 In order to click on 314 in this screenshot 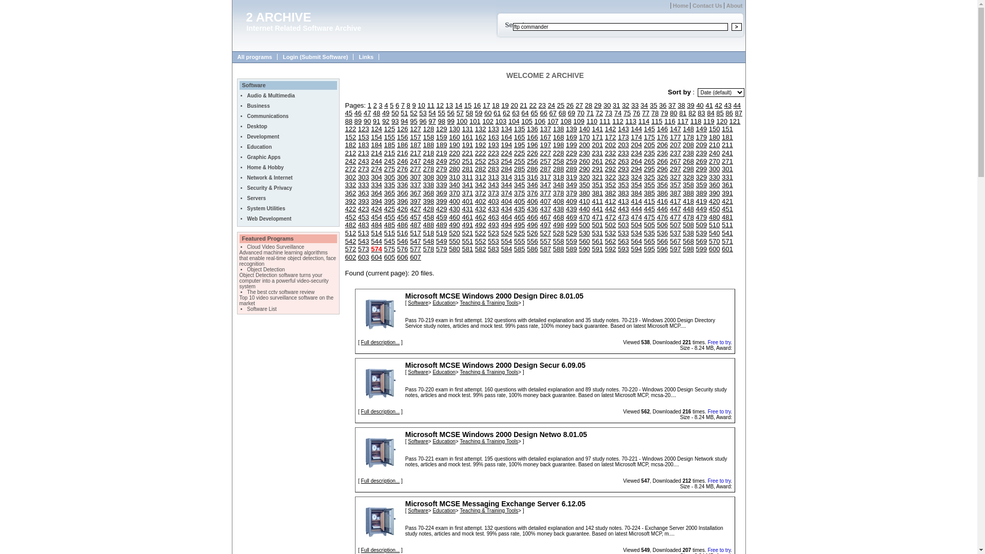, I will do `click(506, 177)`.